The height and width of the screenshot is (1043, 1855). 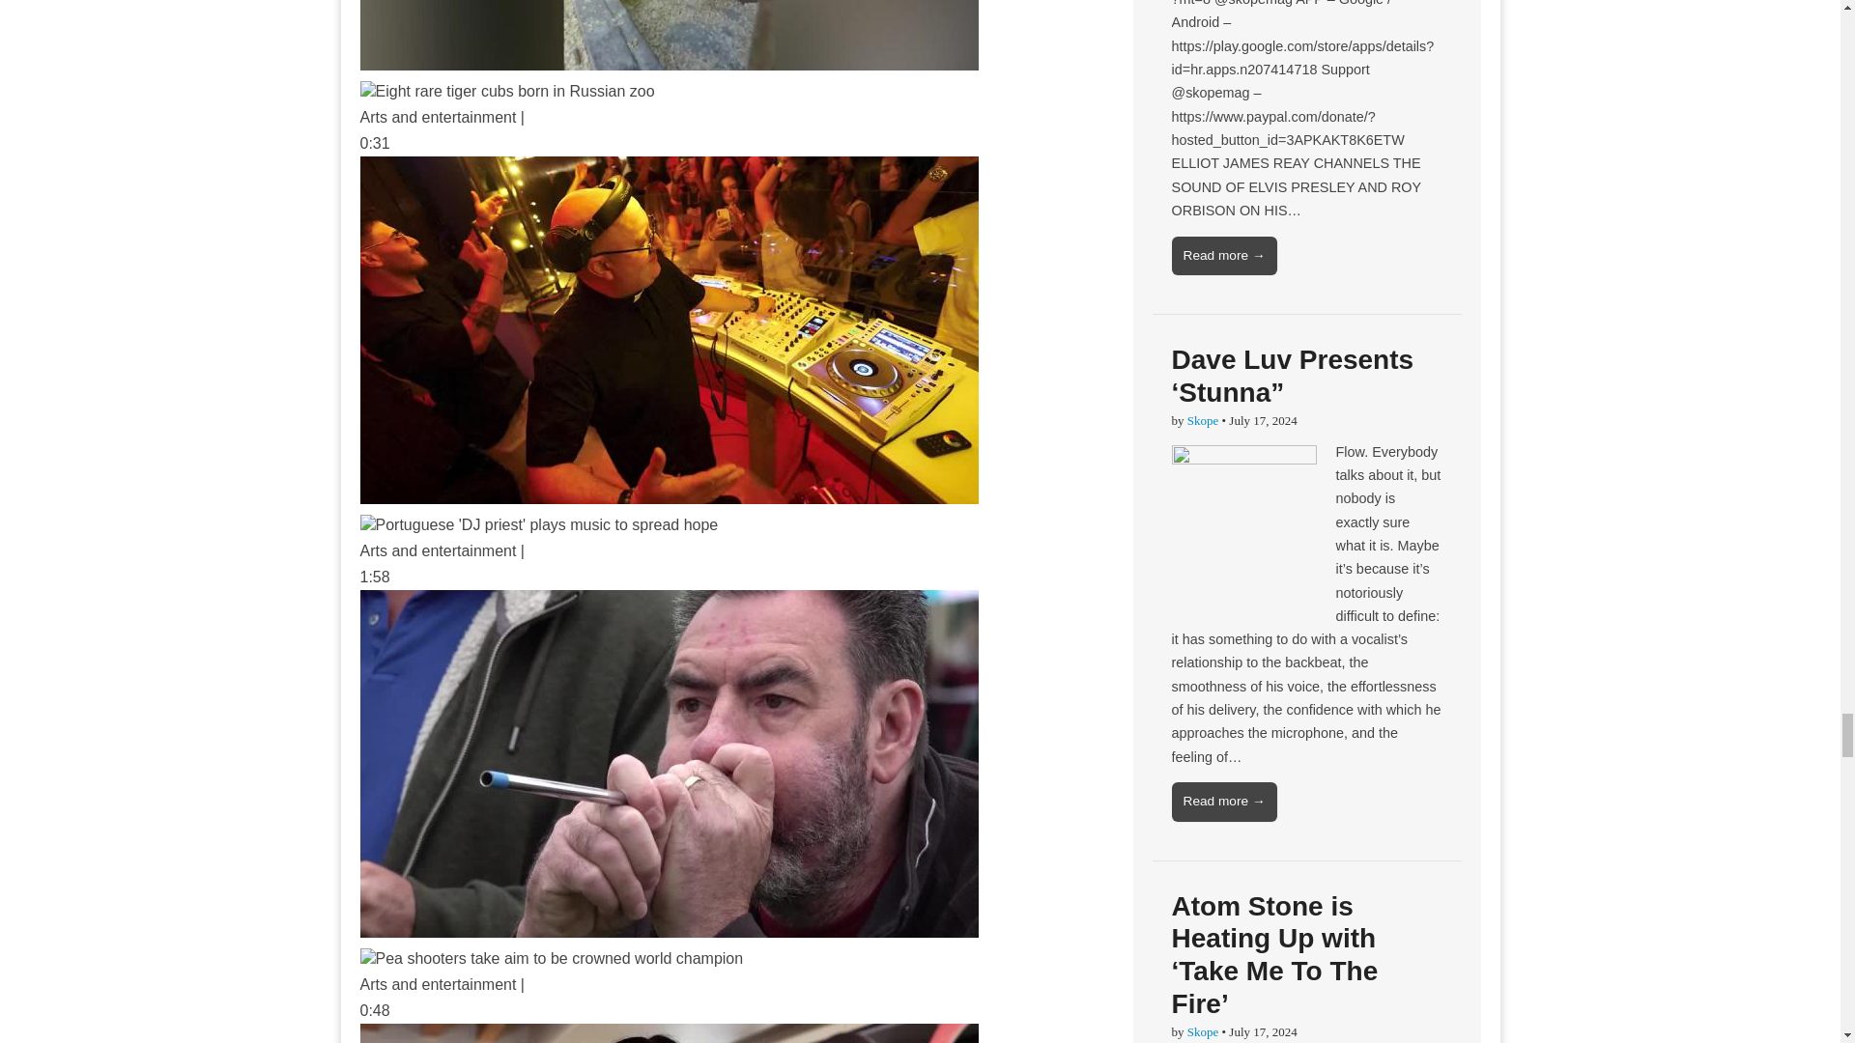 What do you see at coordinates (1202, 419) in the screenshot?
I see `Posts by Skope` at bounding box center [1202, 419].